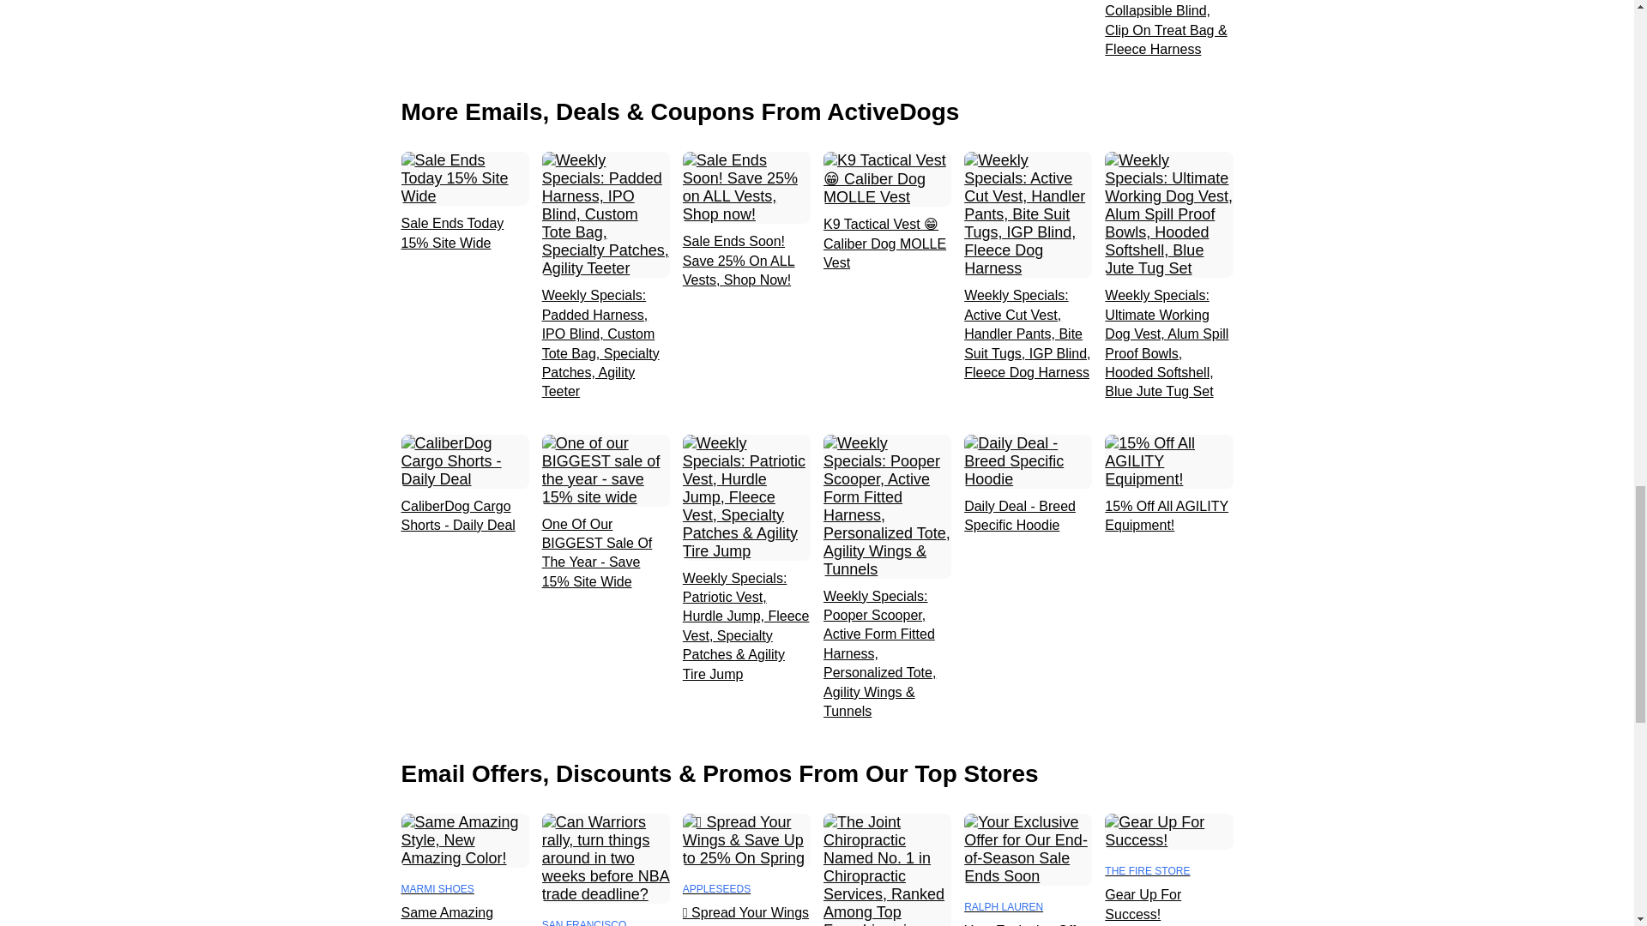 The image size is (1647, 926). I want to click on CaliberDog Cargo Shorts - Daily Deal, so click(465, 516).